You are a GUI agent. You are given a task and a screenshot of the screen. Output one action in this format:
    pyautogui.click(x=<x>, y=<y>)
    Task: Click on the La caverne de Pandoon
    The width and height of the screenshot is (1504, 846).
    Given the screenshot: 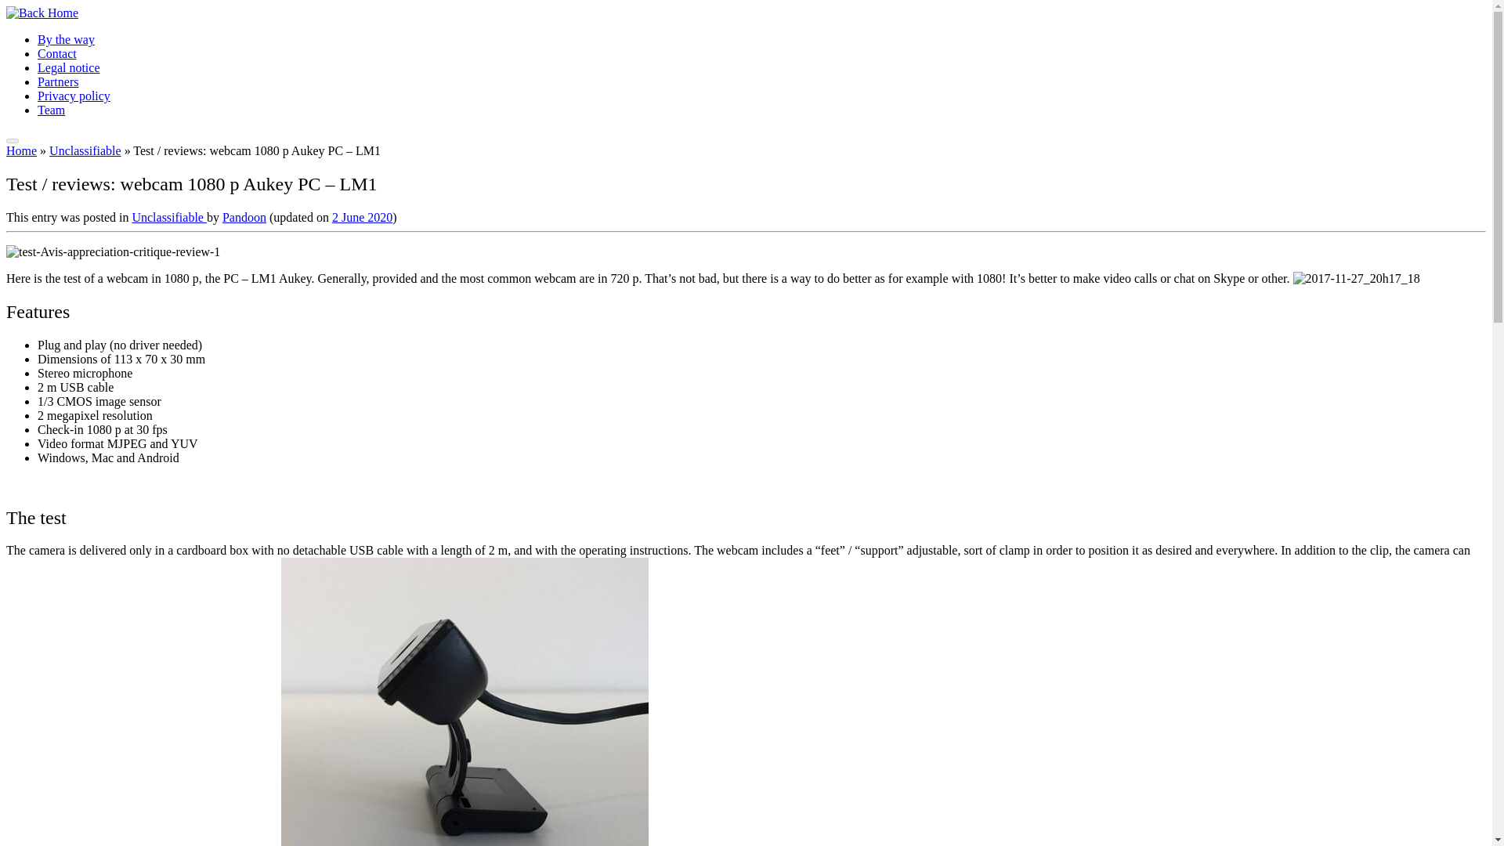 What is the action you would take?
    pyautogui.click(x=20, y=150)
    